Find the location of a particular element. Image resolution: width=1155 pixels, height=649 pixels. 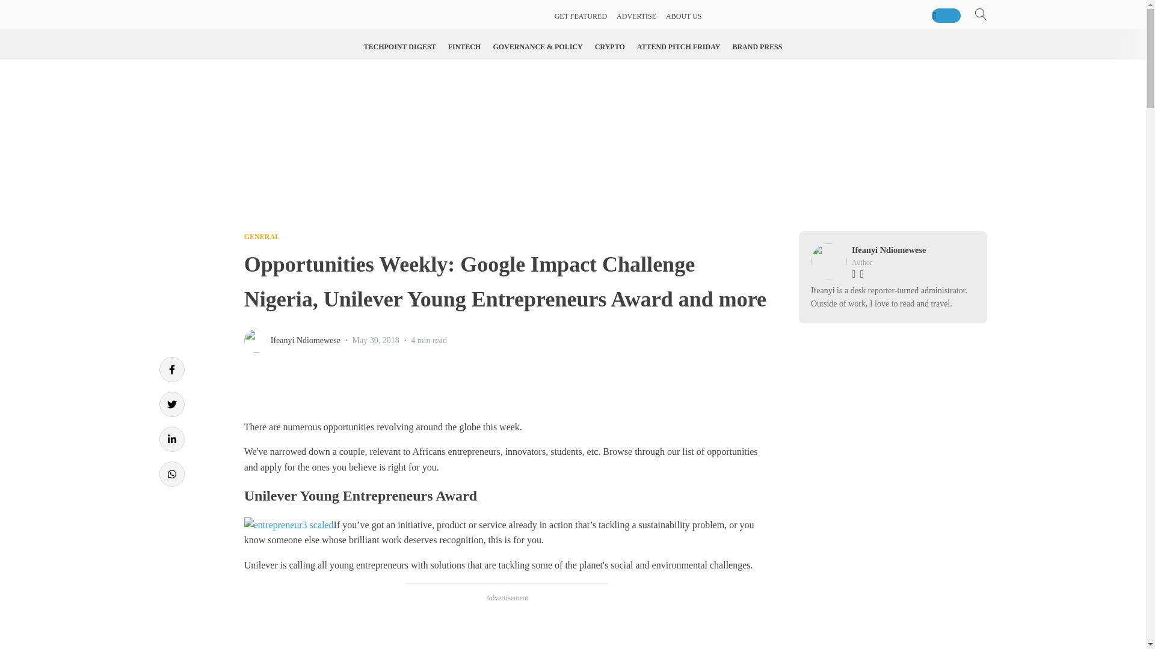

BRAND PRESS is located at coordinates (757, 47).